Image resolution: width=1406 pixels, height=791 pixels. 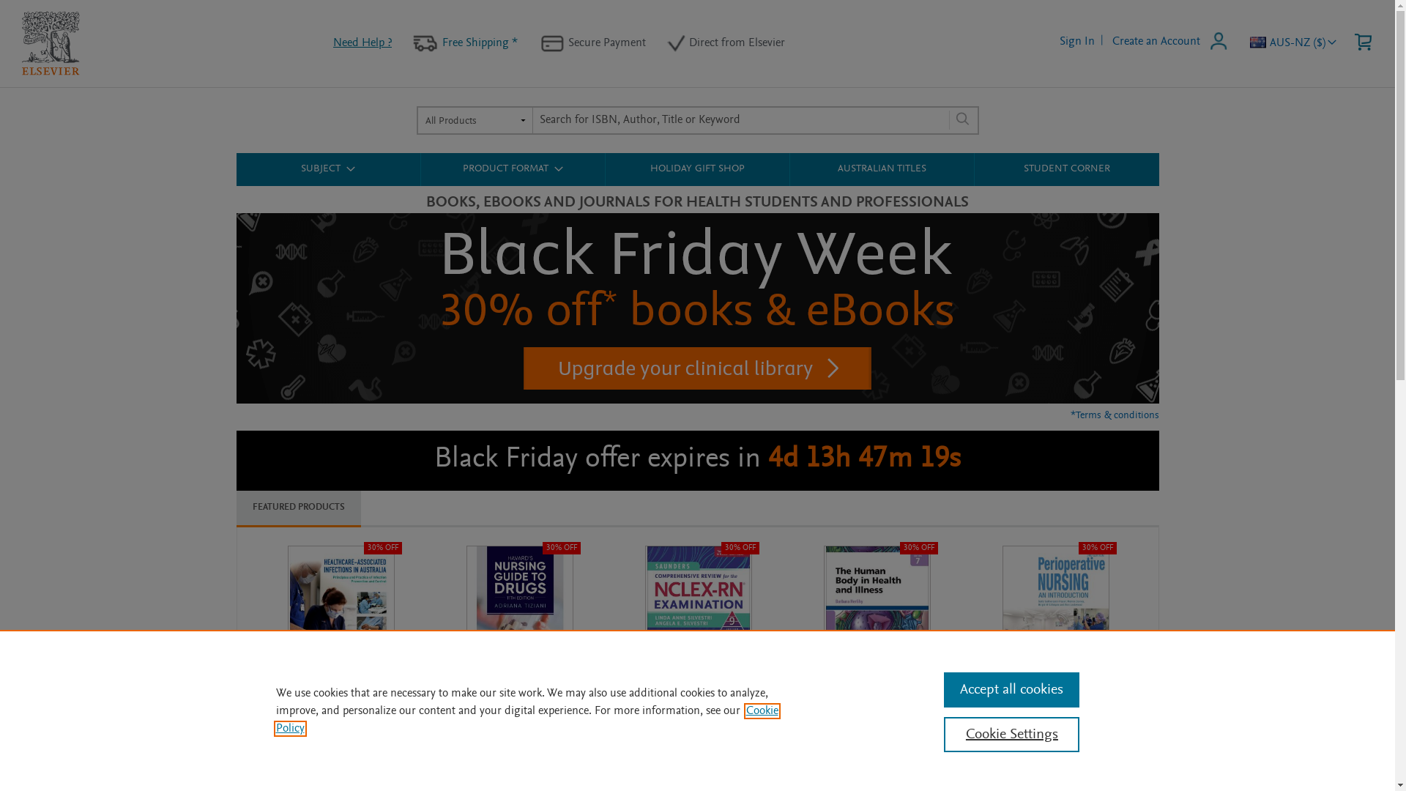 I want to click on Sign In, so click(x=1077, y=42).